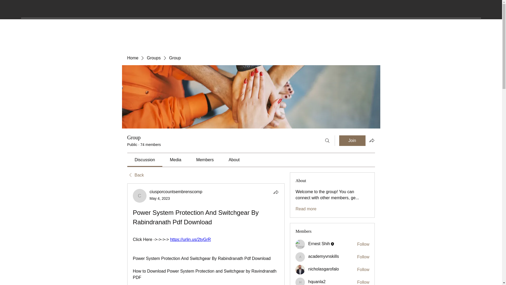  I want to click on May 4, 2023, so click(160, 198).